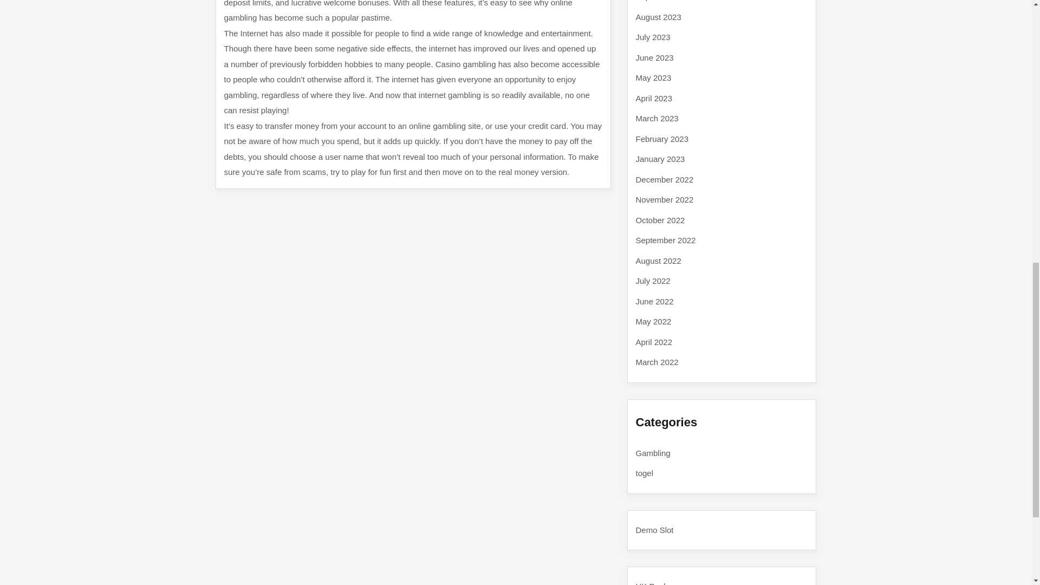 Image resolution: width=1040 pixels, height=585 pixels. I want to click on November 2022, so click(664, 199).